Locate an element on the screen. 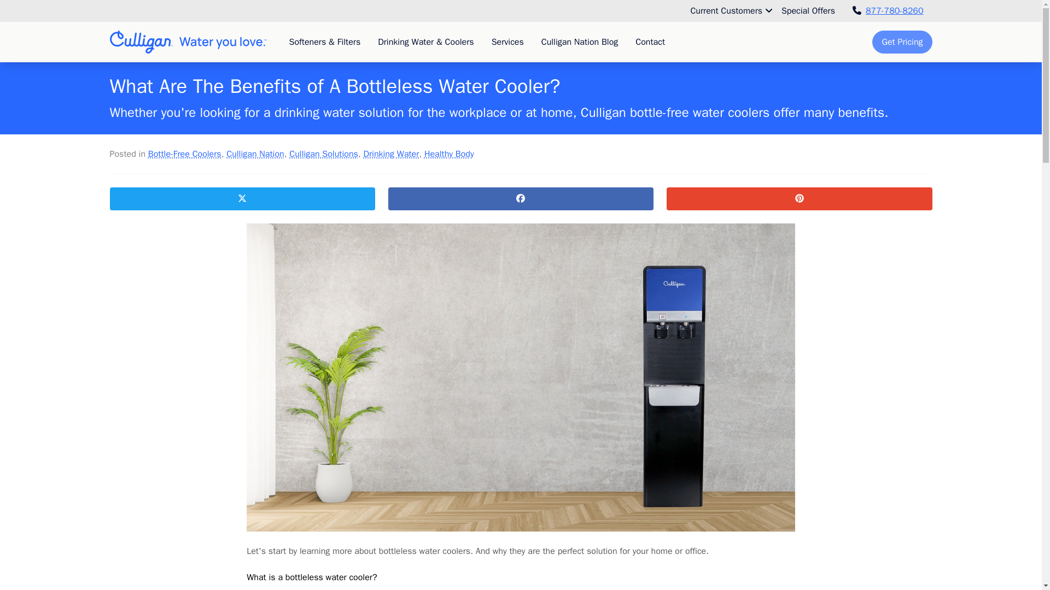 This screenshot has height=590, width=1050. Bottle-Free Coolers is located at coordinates (185, 154).